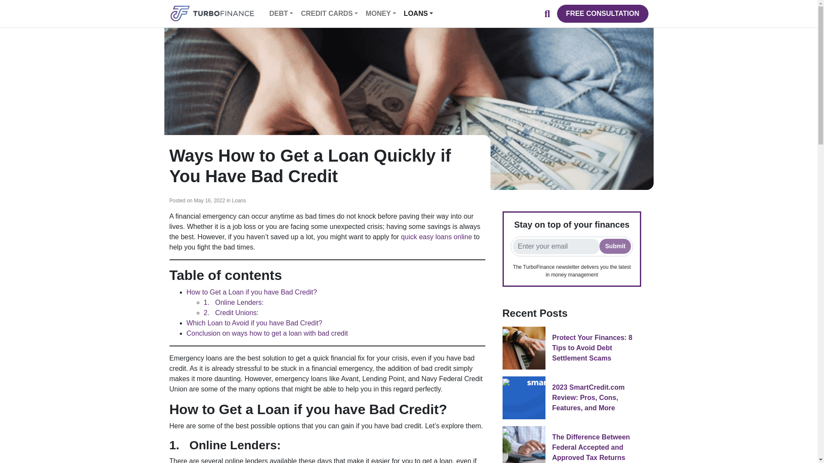 The height and width of the screenshot is (463, 824). Describe the element at coordinates (381, 13) in the screenshot. I see `MONEY` at that location.